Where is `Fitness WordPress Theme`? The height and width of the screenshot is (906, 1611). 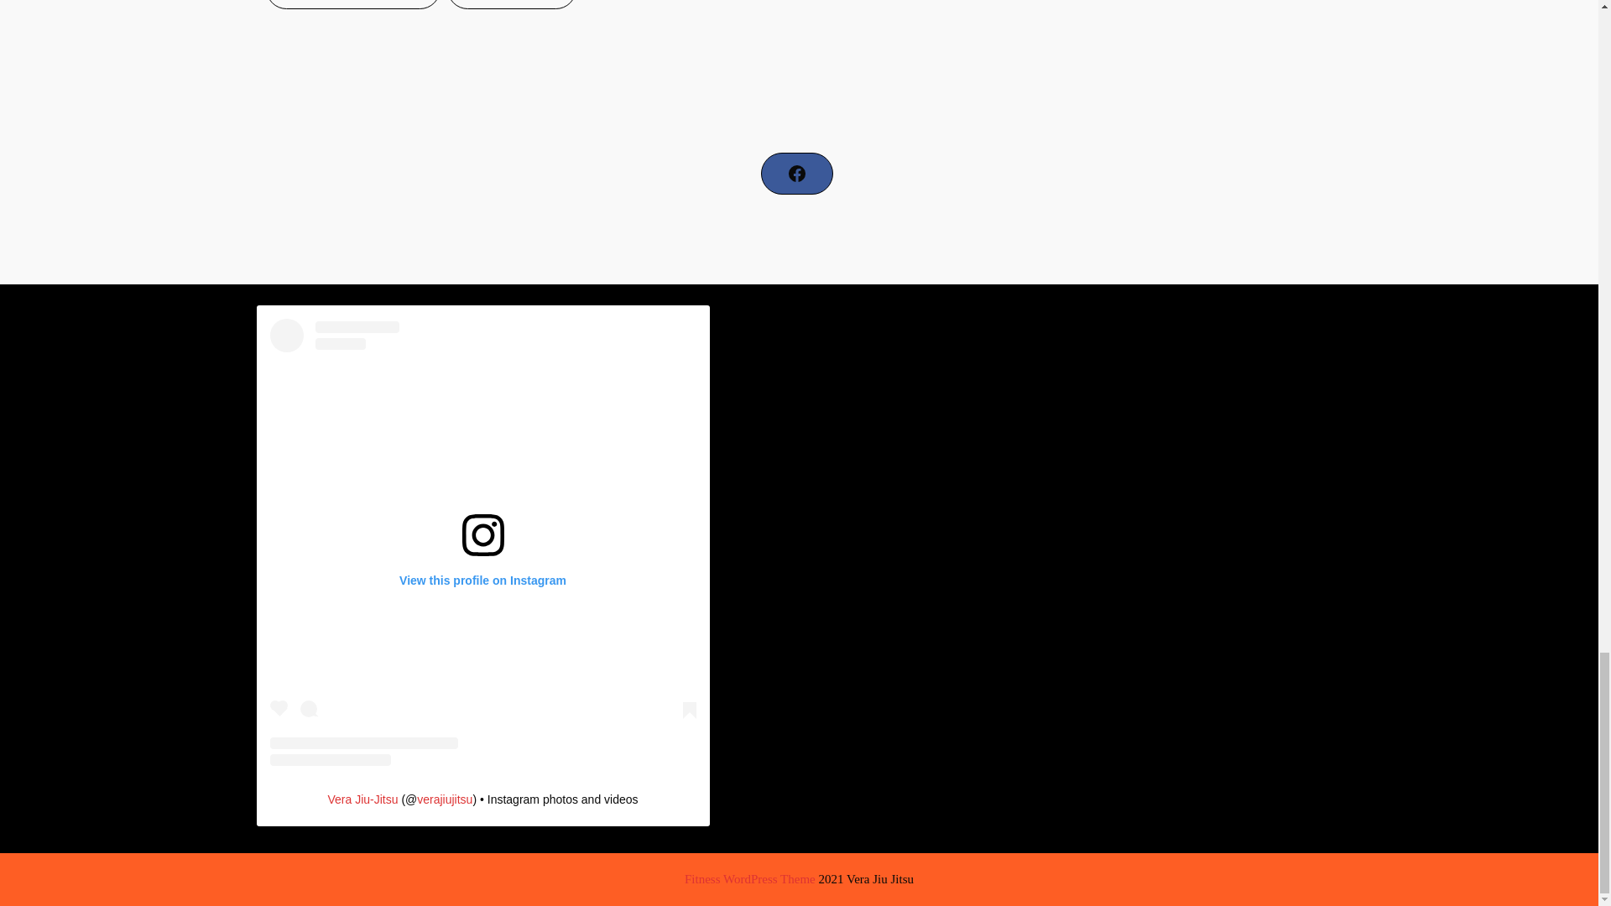
Fitness WordPress Theme is located at coordinates (750, 879).